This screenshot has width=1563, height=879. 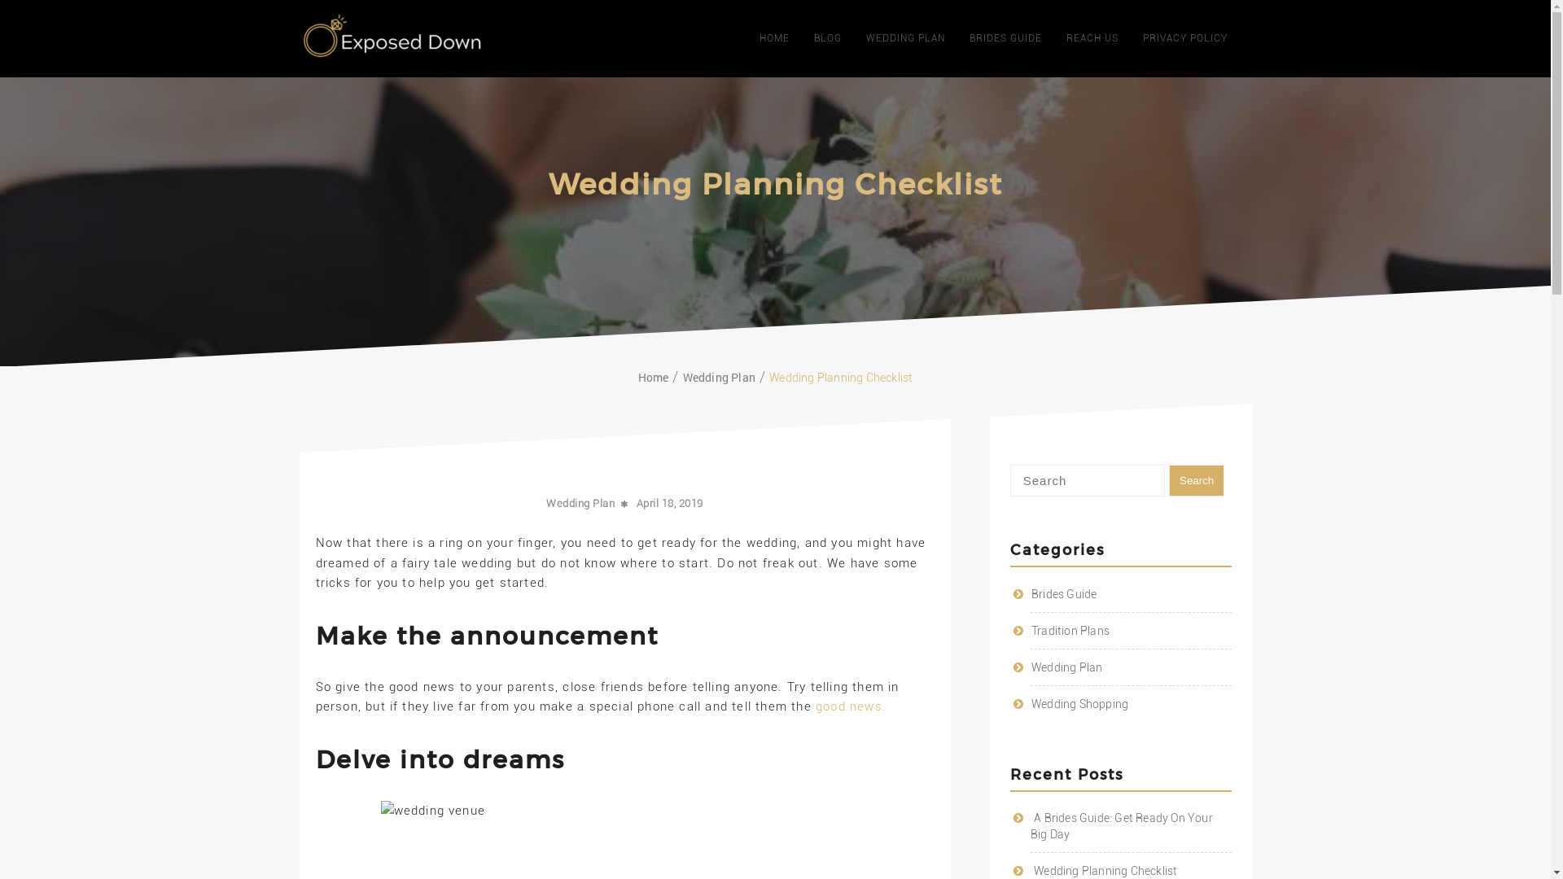 I want to click on BRIDES GUIDE, so click(x=1005, y=38).